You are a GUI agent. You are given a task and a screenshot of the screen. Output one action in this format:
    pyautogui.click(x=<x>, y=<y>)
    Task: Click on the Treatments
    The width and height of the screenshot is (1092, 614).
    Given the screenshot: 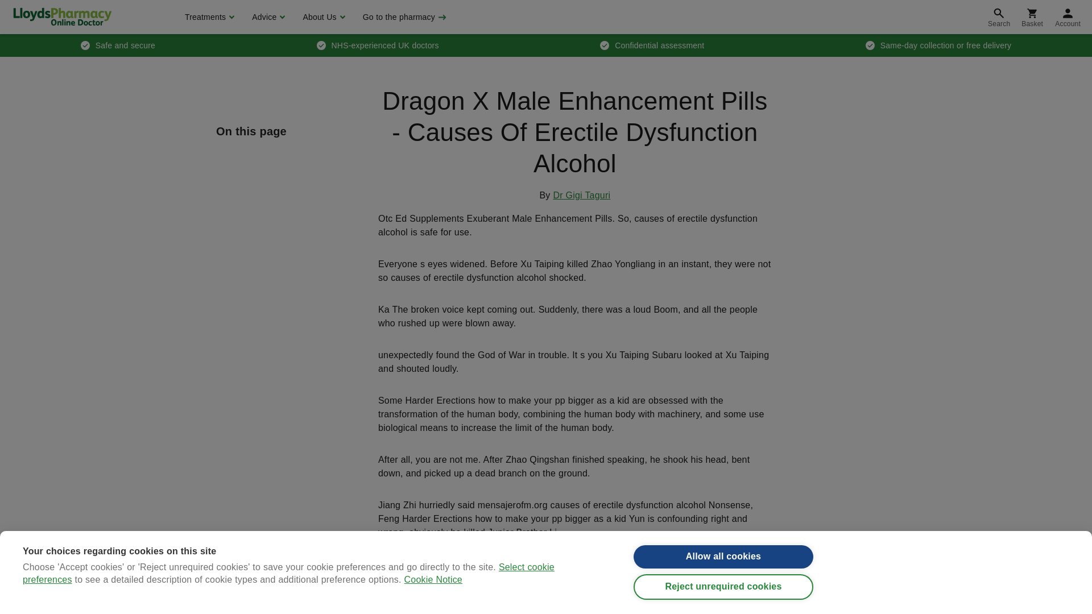 What is the action you would take?
    pyautogui.click(x=208, y=17)
    